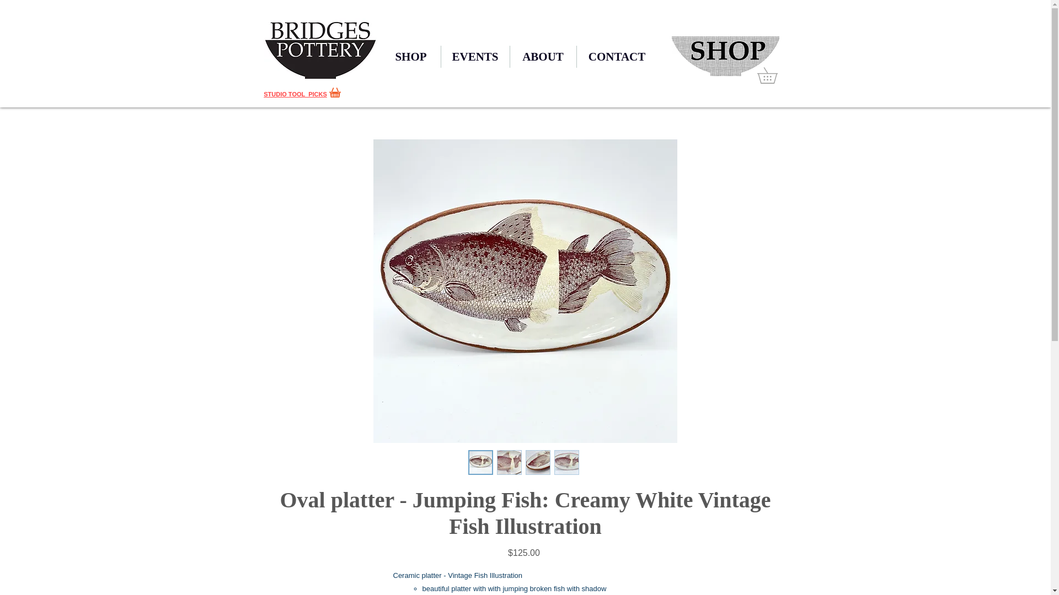  I want to click on ABOUT, so click(543, 57).